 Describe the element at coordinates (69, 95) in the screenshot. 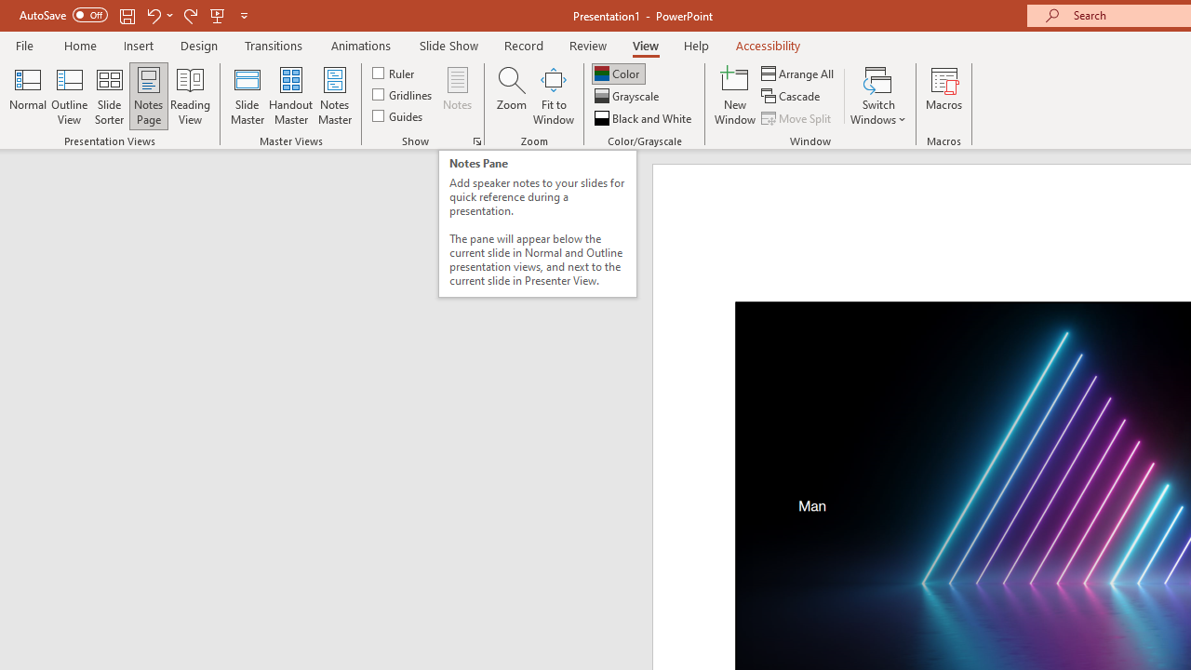

I see `Outline View` at that location.